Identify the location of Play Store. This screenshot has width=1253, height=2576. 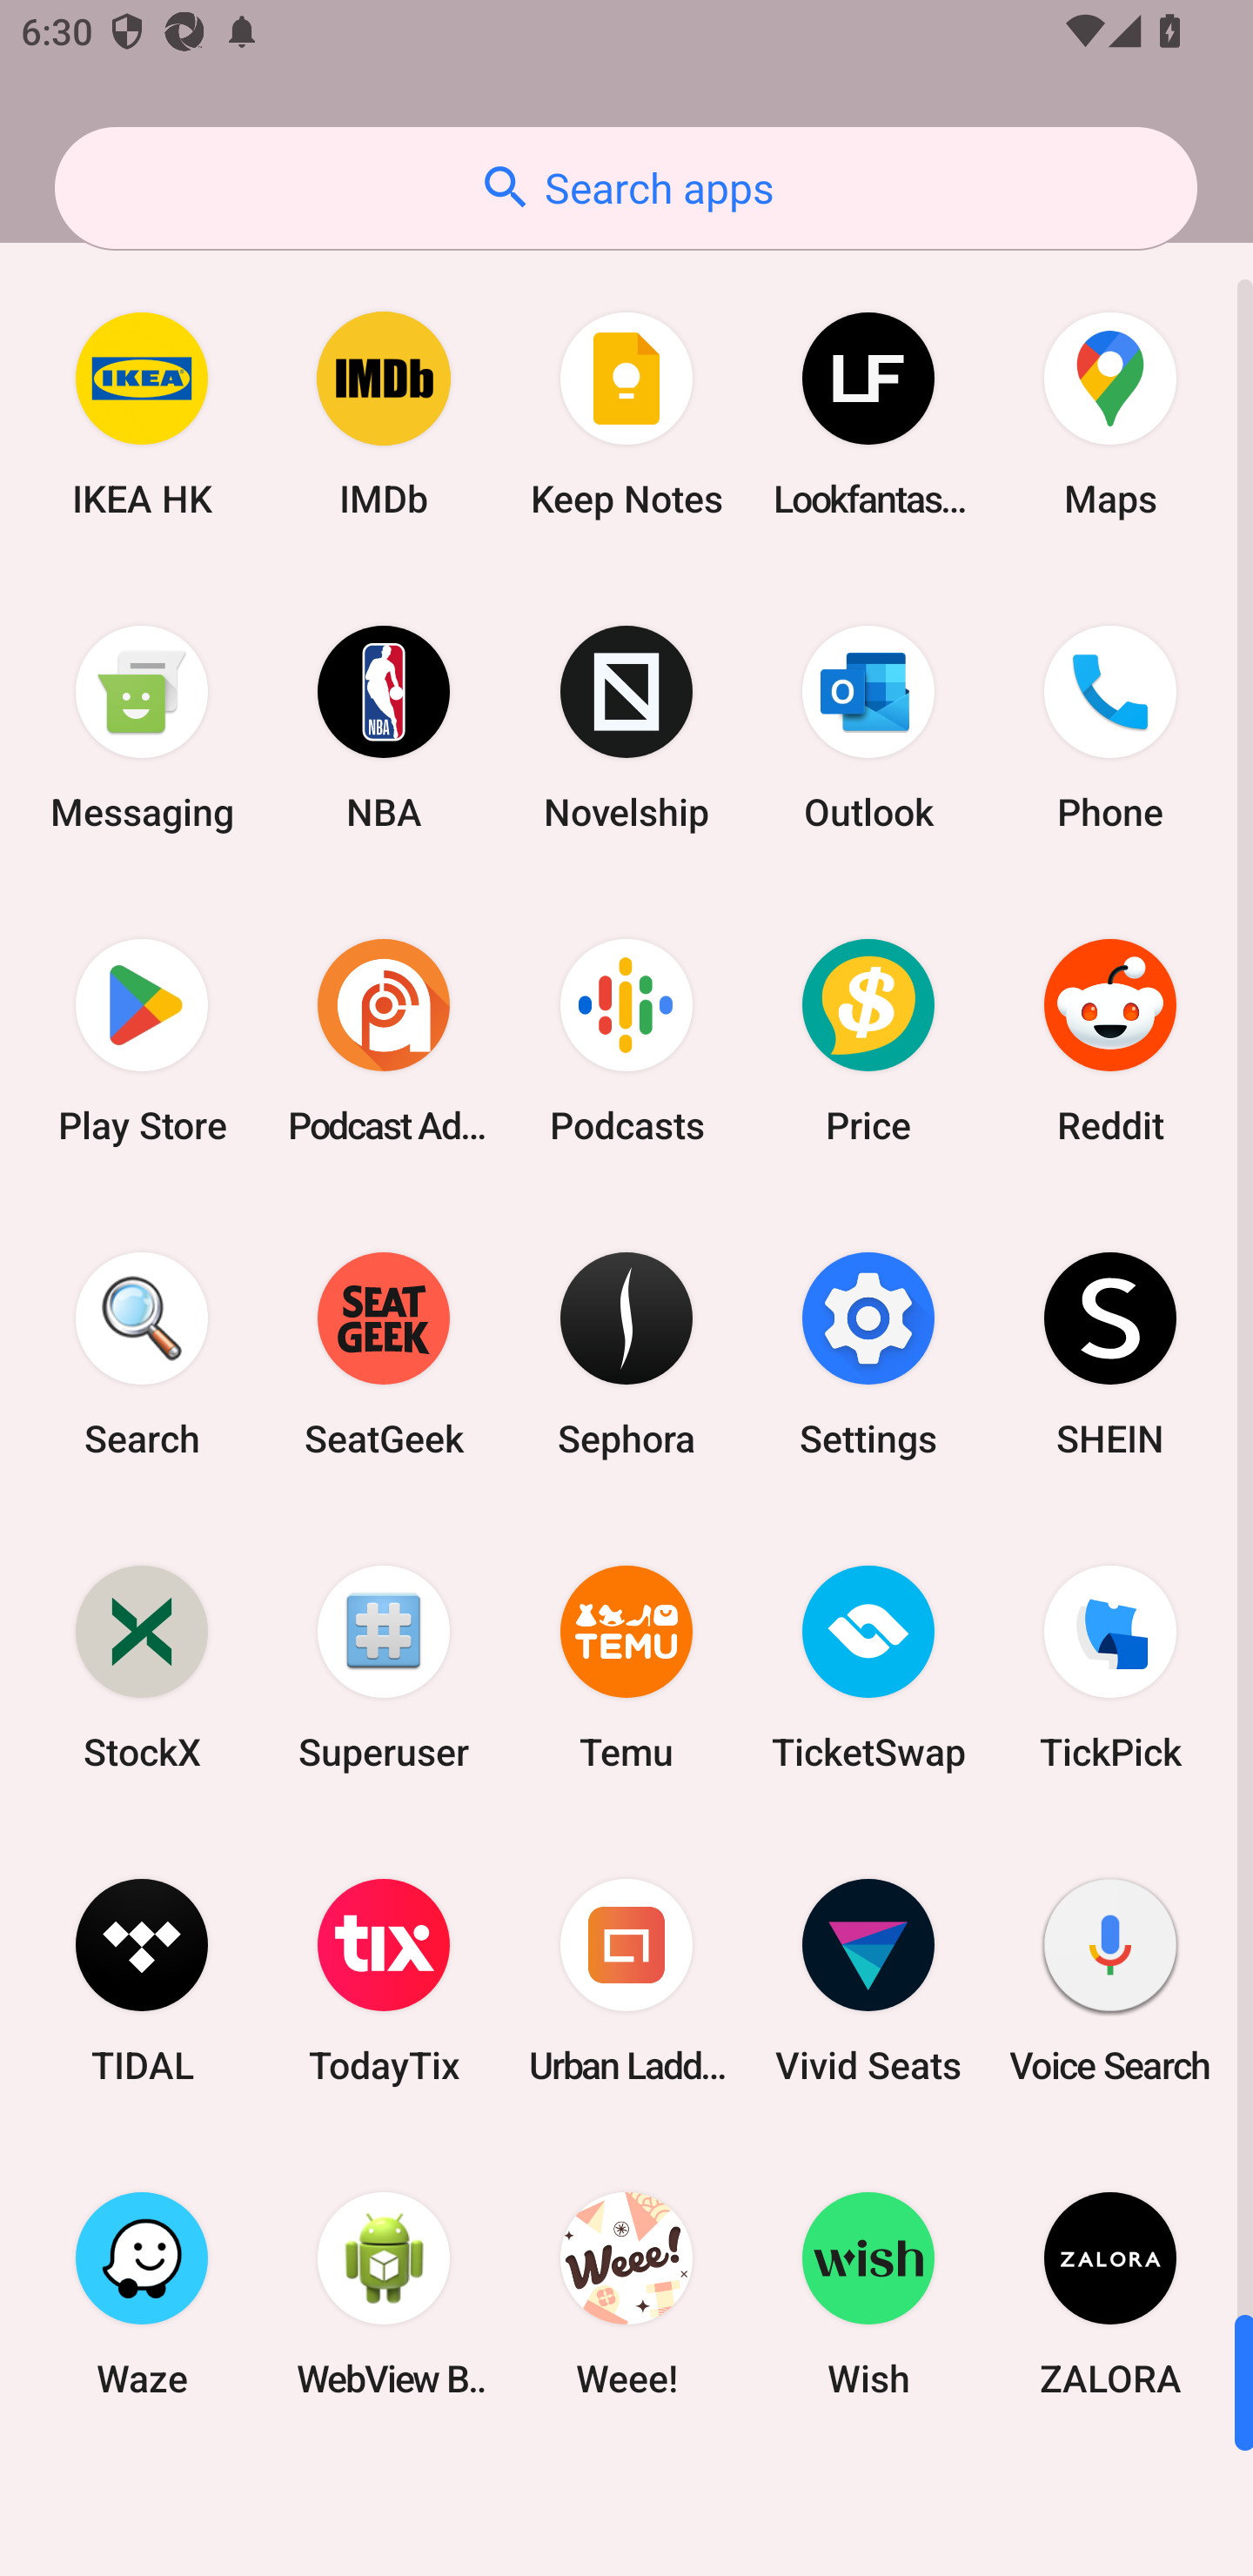
(142, 1041).